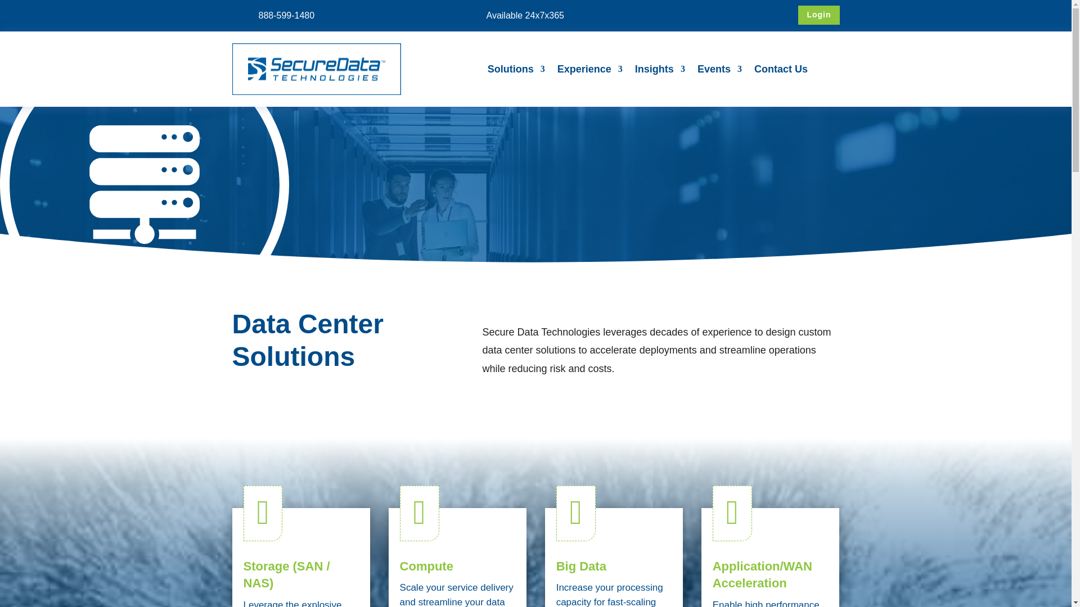 This screenshot has height=607, width=1080. I want to click on 888-599-1480, so click(287, 15).